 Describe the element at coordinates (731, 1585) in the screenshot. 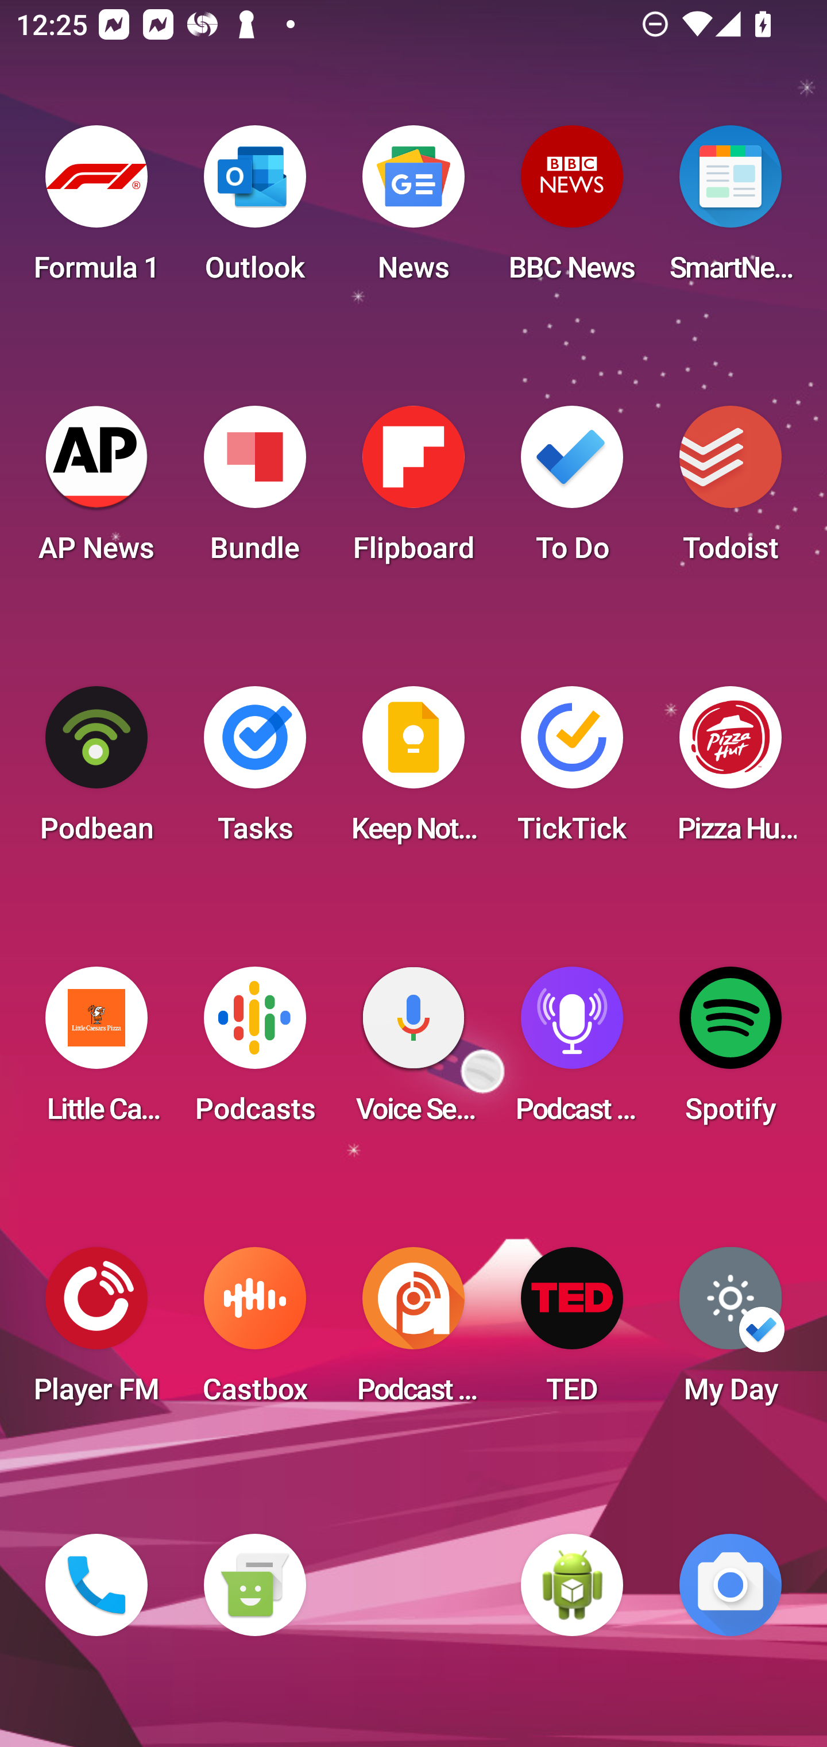

I see `Camera` at that location.